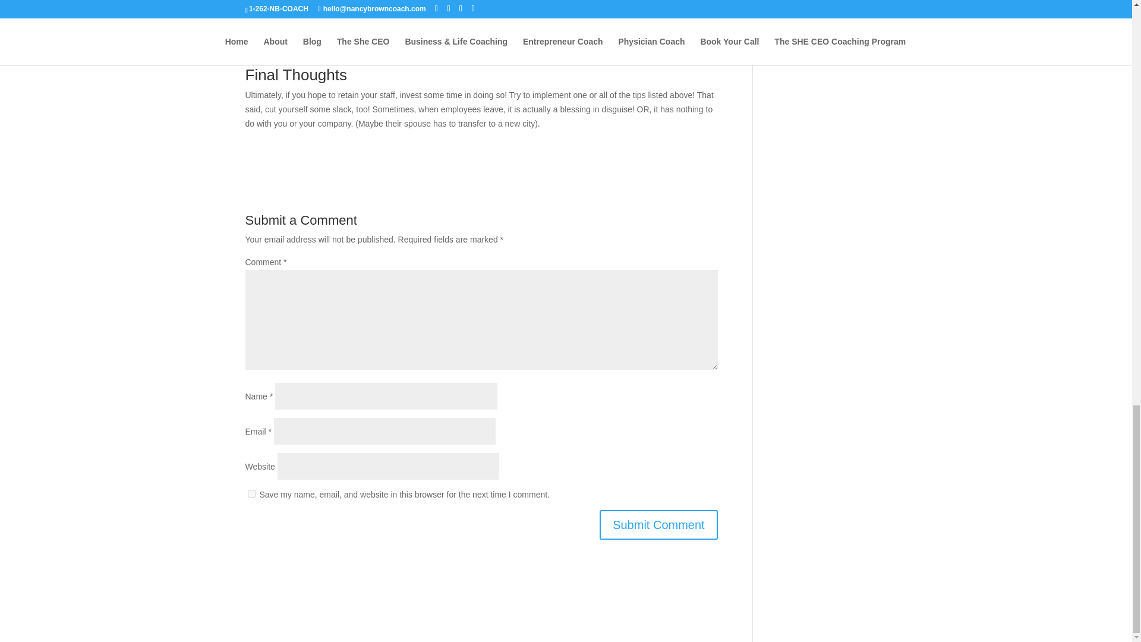 This screenshot has height=642, width=1141. Describe the element at coordinates (658, 524) in the screenshot. I see `Submit Comment` at that location.